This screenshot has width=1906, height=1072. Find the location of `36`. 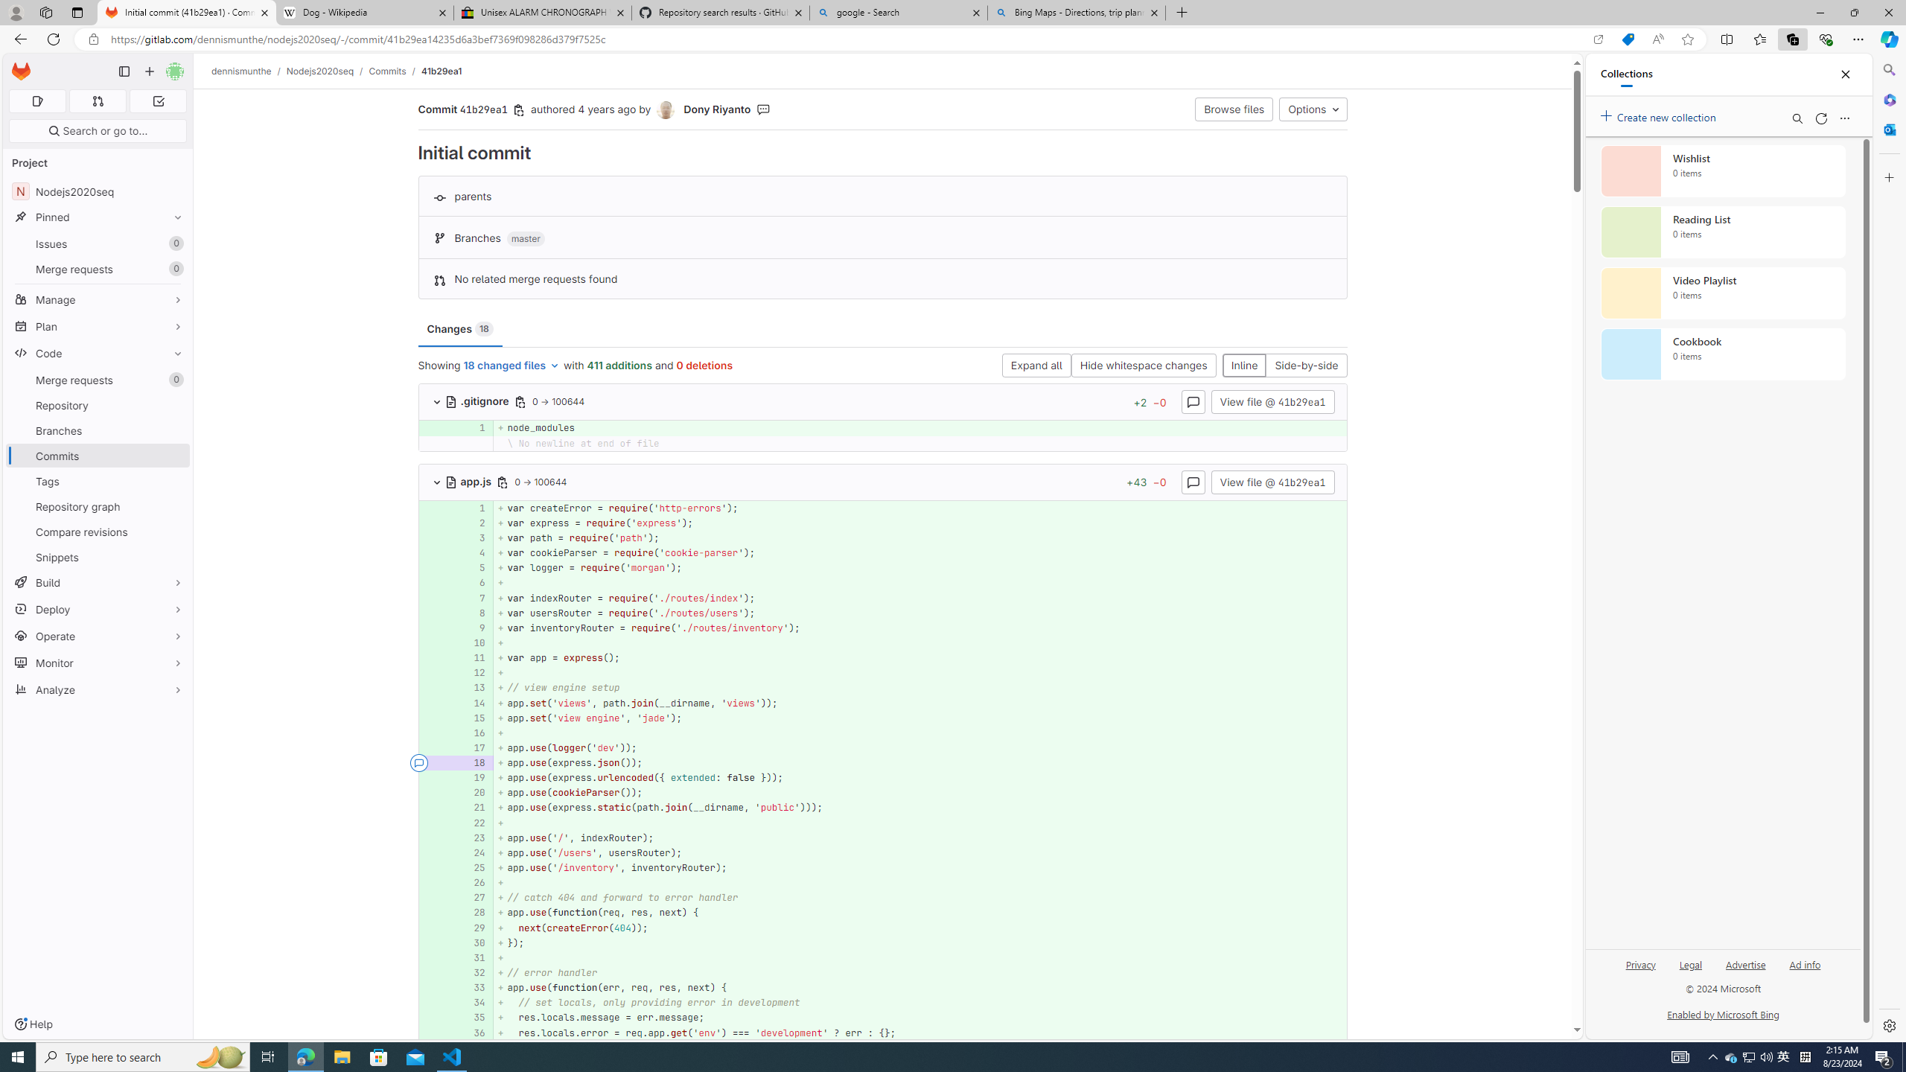

36 is located at coordinates (474, 1033).